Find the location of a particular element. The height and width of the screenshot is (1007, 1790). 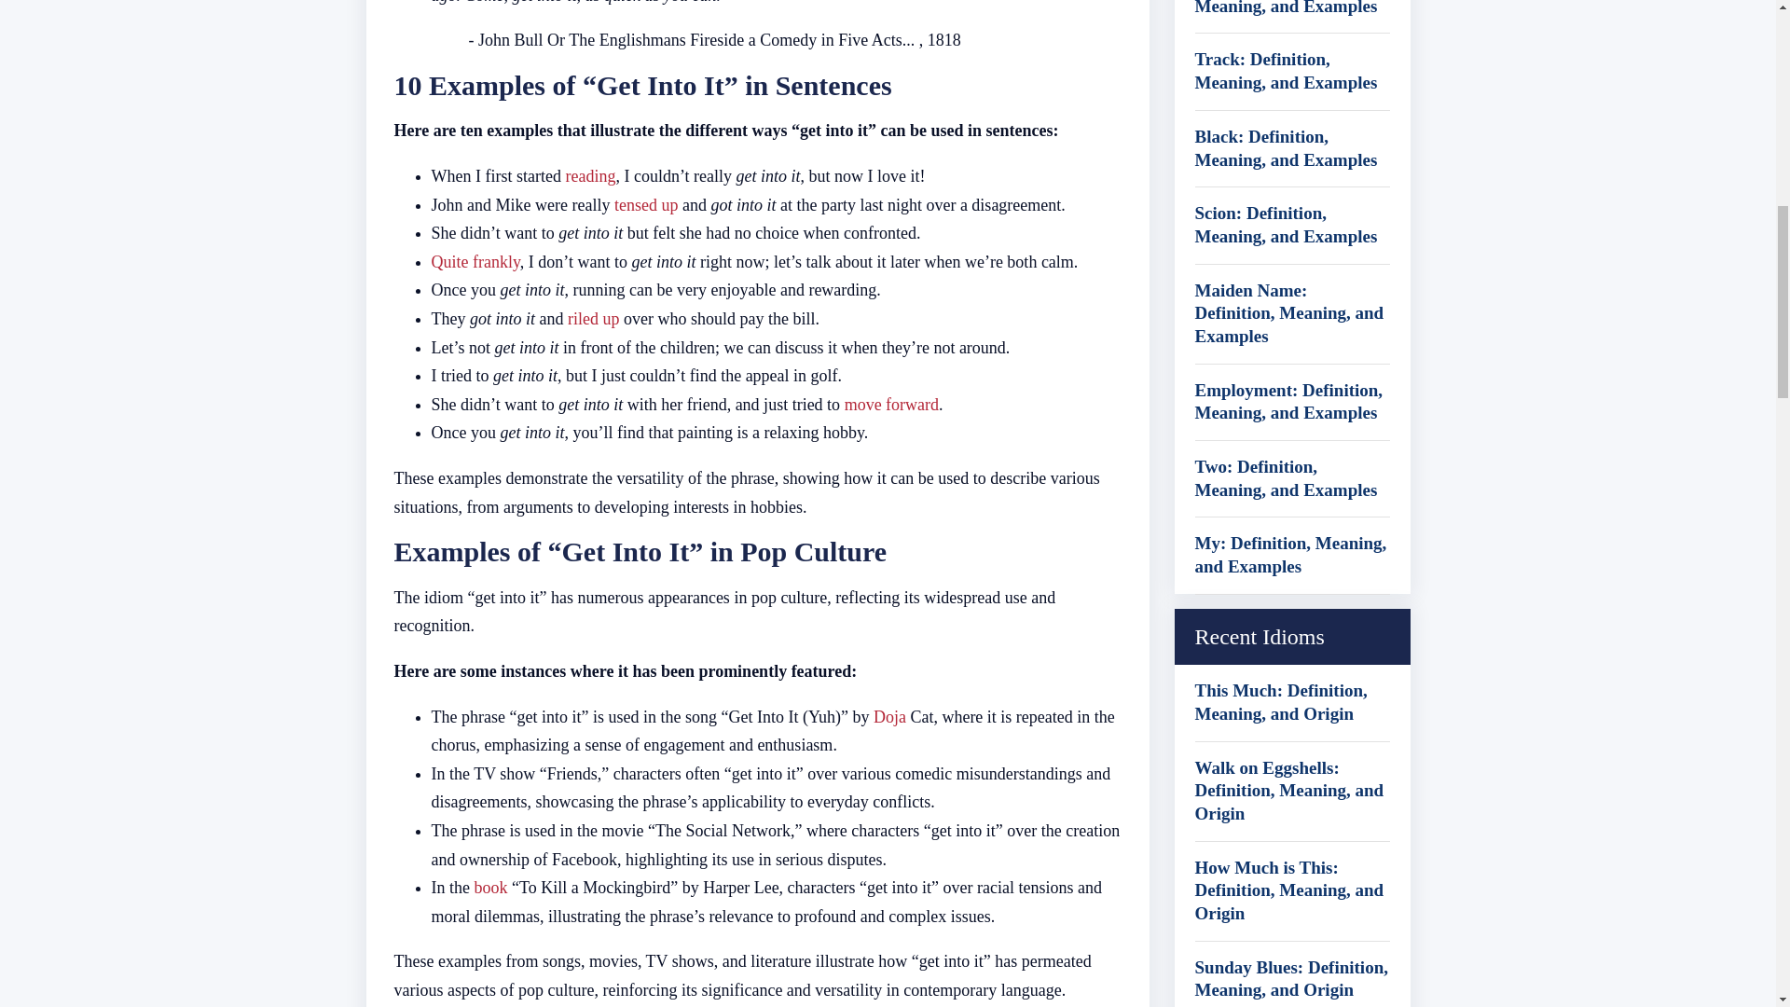

move forward is located at coordinates (891, 405).